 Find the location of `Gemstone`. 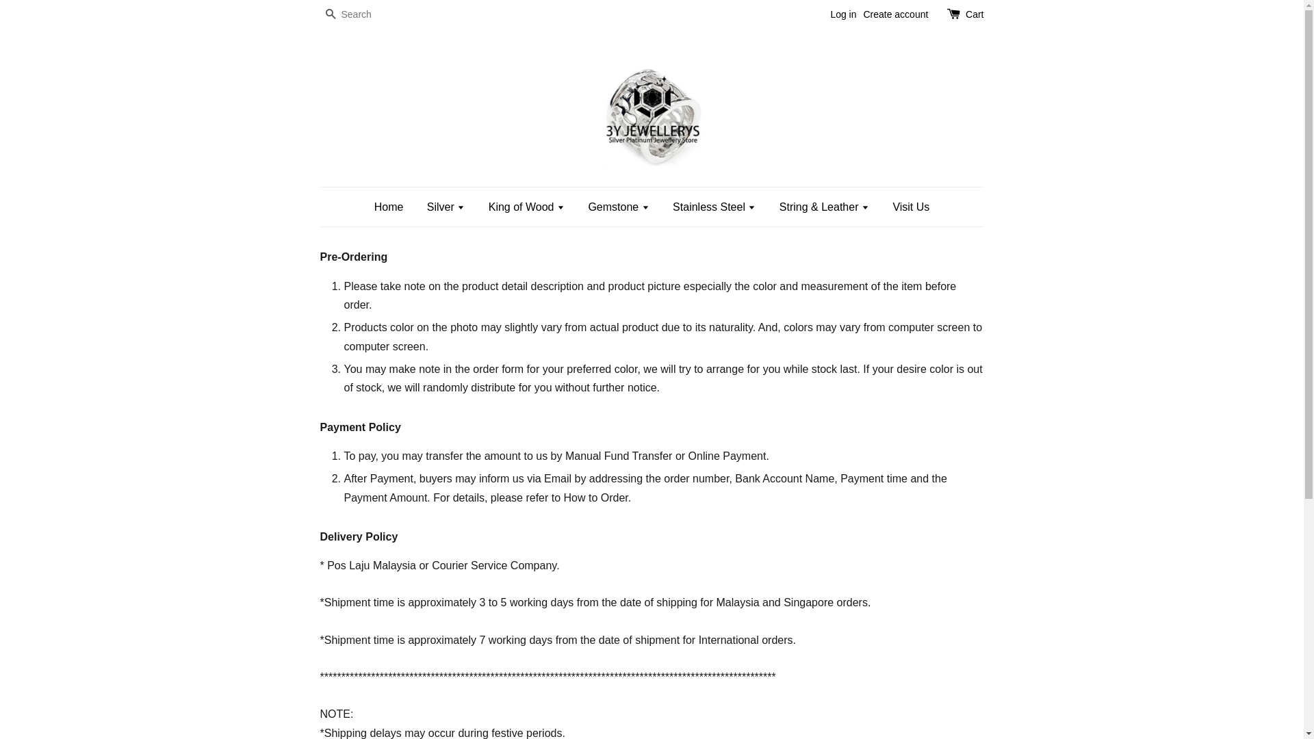

Gemstone is located at coordinates (619, 207).